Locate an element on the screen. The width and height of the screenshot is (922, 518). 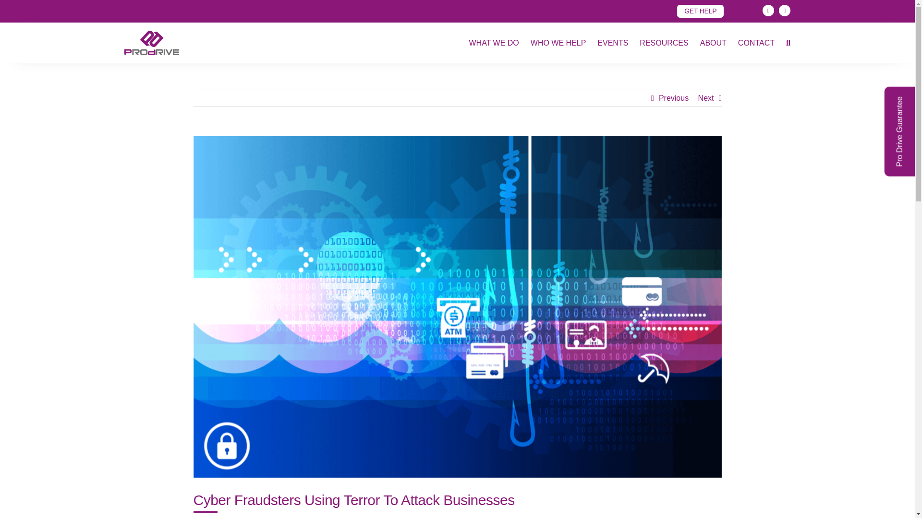
WHAT WE DO is located at coordinates (493, 43).